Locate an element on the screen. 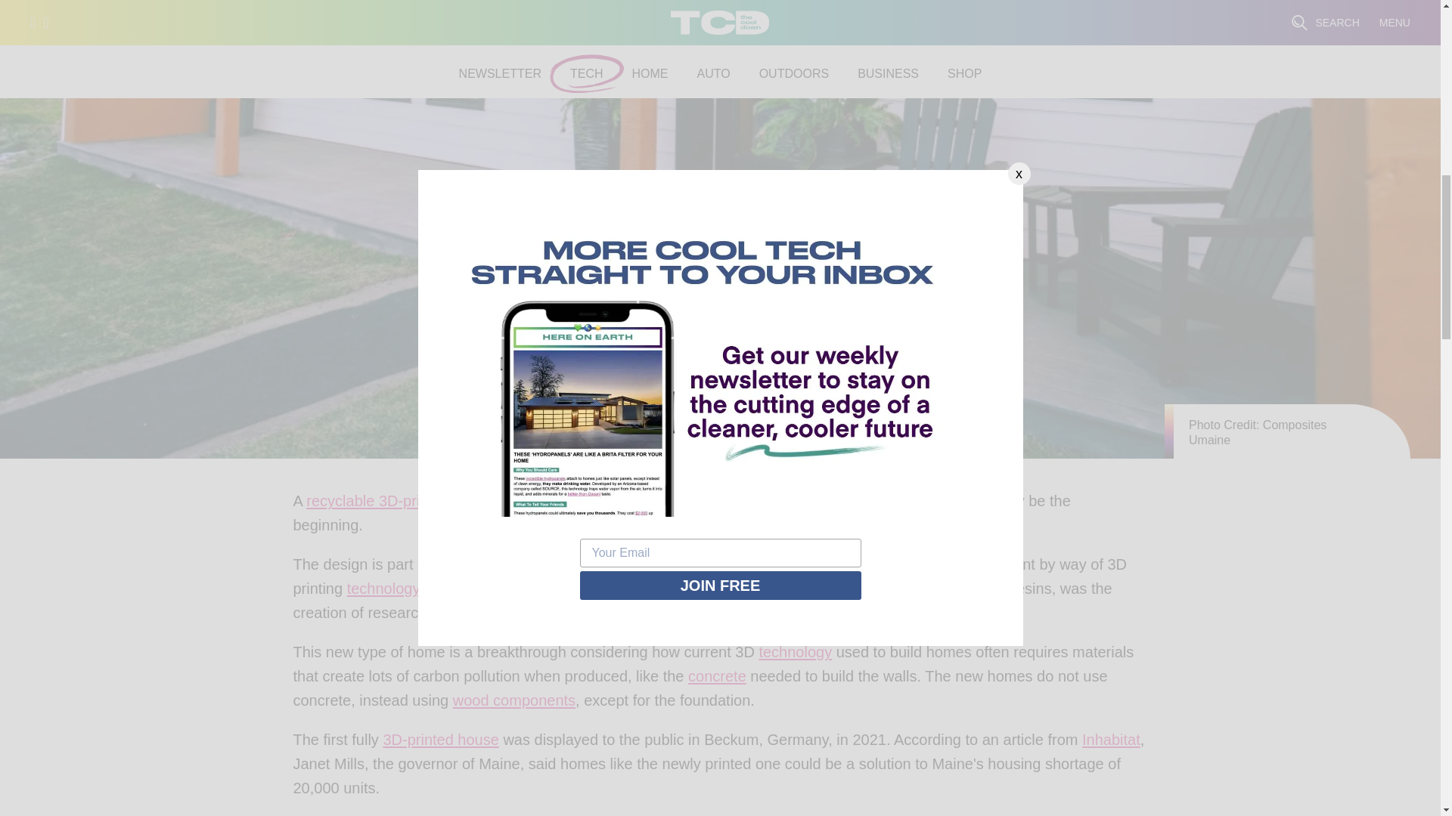  recyclable 3D-printed home is located at coordinates (399, 505).